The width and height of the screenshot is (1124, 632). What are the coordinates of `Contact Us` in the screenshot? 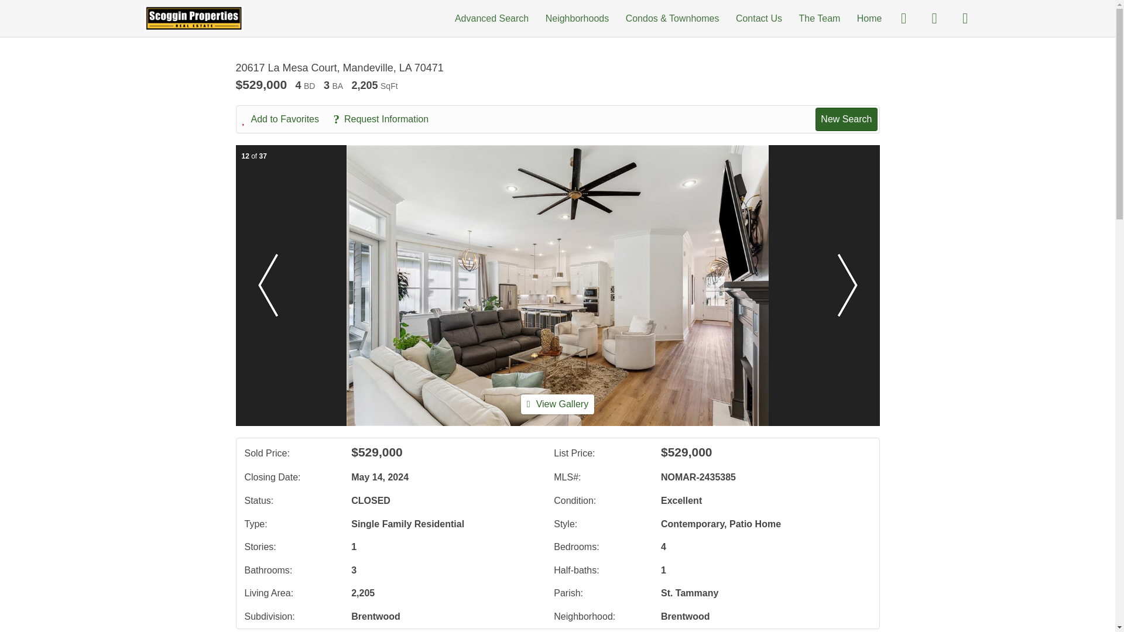 It's located at (759, 18).